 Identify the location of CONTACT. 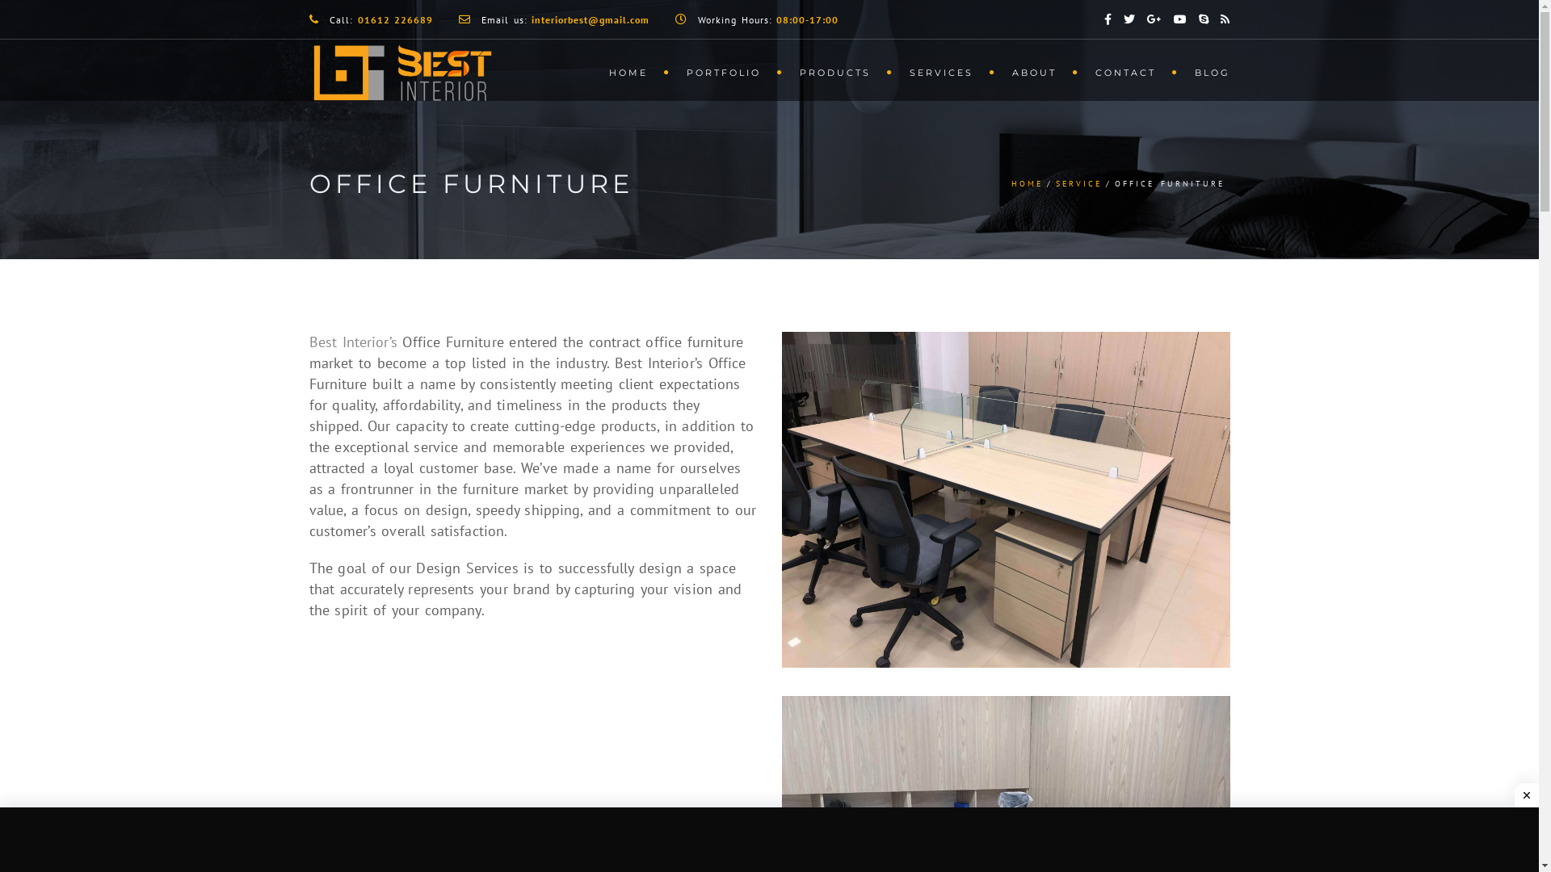
(1129, 72).